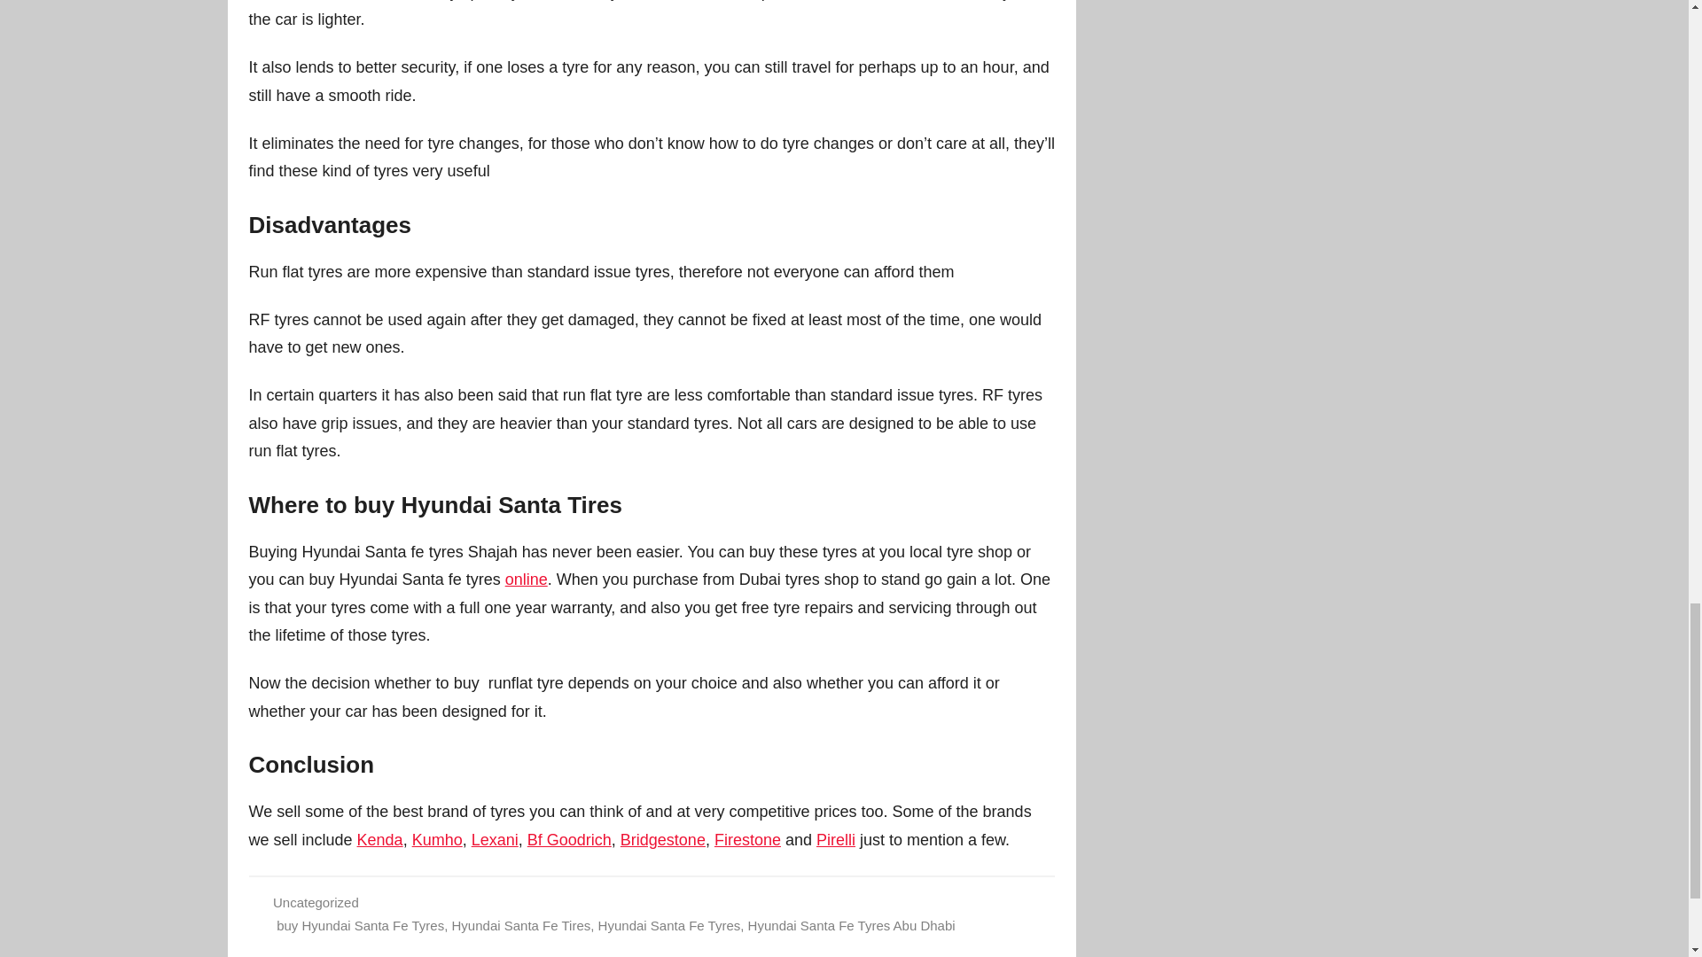 The image size is (1702, 957). I want to click on online, so click(527, 580).